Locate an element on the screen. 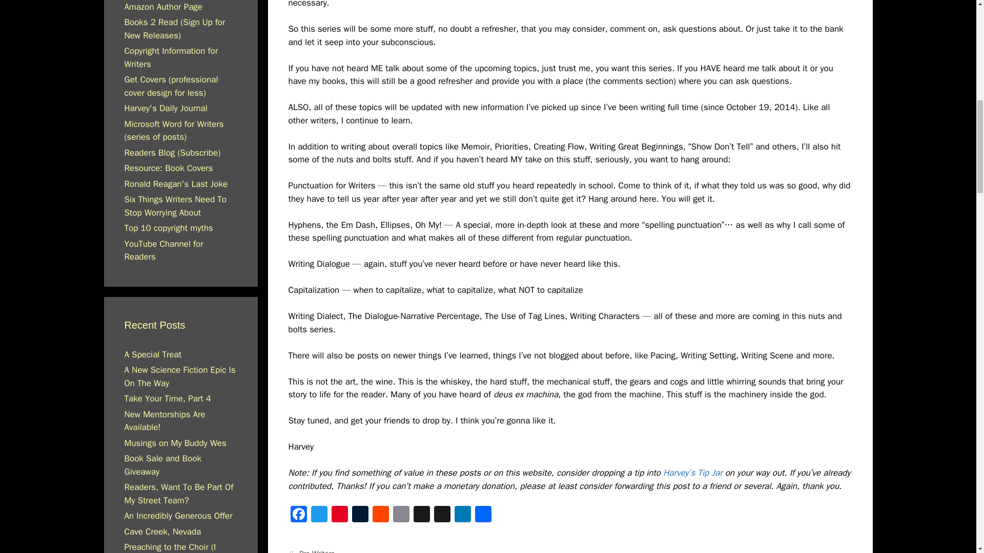 The height and width of the screenshot is (553, 984). Pro Writers is located at coordinates (317, 551).